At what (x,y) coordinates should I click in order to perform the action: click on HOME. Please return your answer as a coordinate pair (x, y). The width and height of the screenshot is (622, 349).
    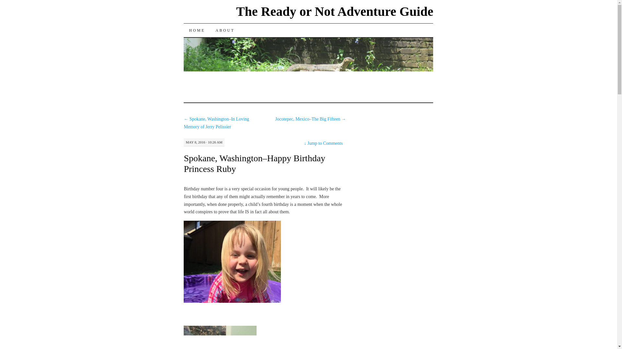
    Looking at the image, I should click on (197, 30).